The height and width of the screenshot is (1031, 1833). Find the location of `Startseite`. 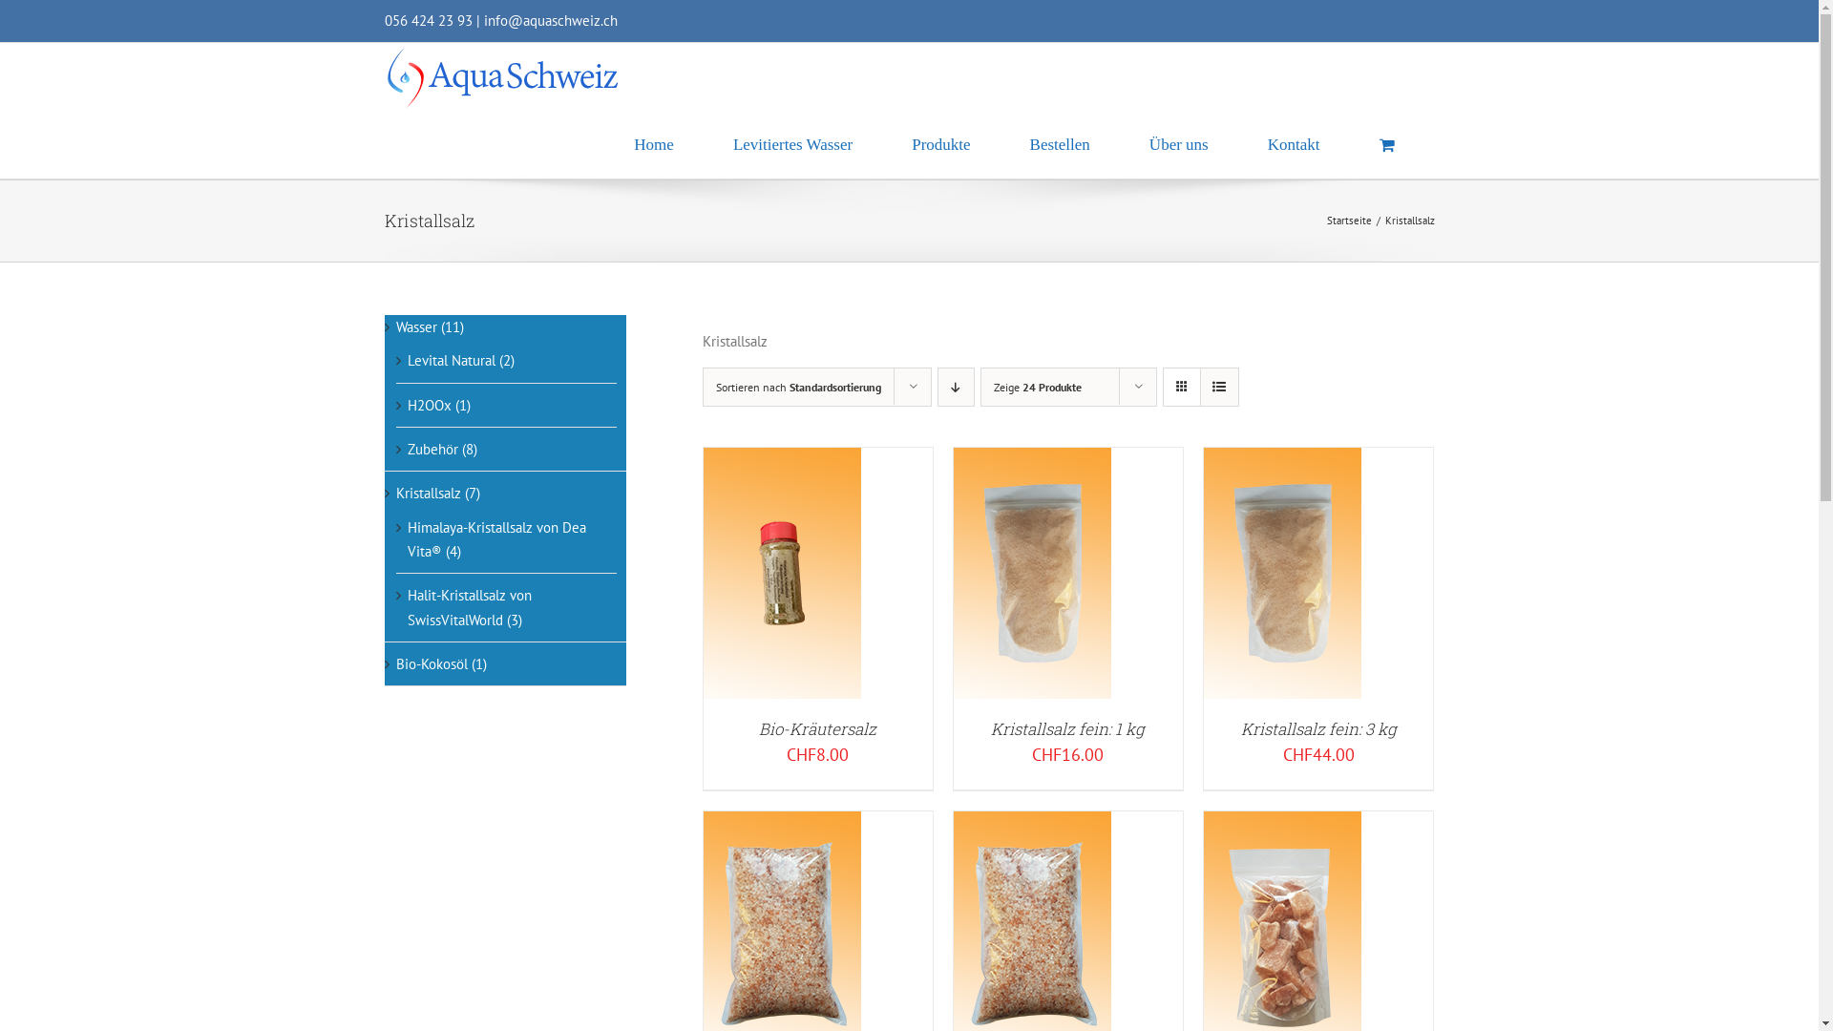

Startseite is located at coordinates (1350, 221).